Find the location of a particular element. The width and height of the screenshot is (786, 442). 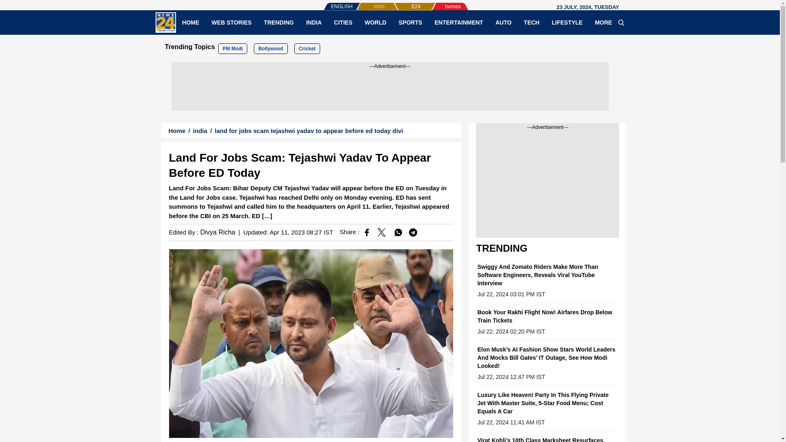

TECH is located at coordinates (531, 22).